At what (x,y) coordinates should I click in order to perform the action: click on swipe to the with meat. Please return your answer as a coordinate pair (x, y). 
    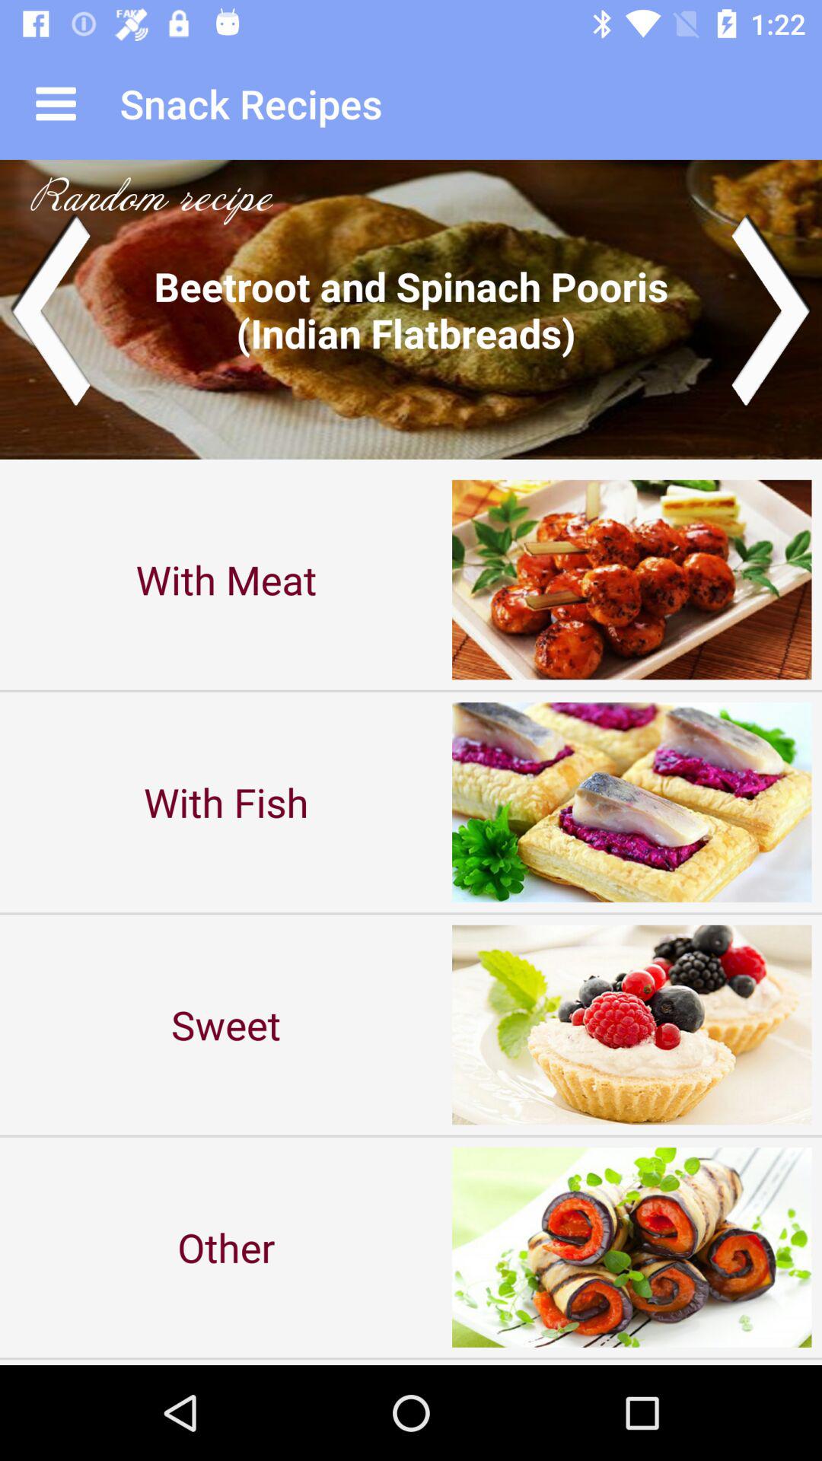
    Looking at the image, I should click on (226, 580).